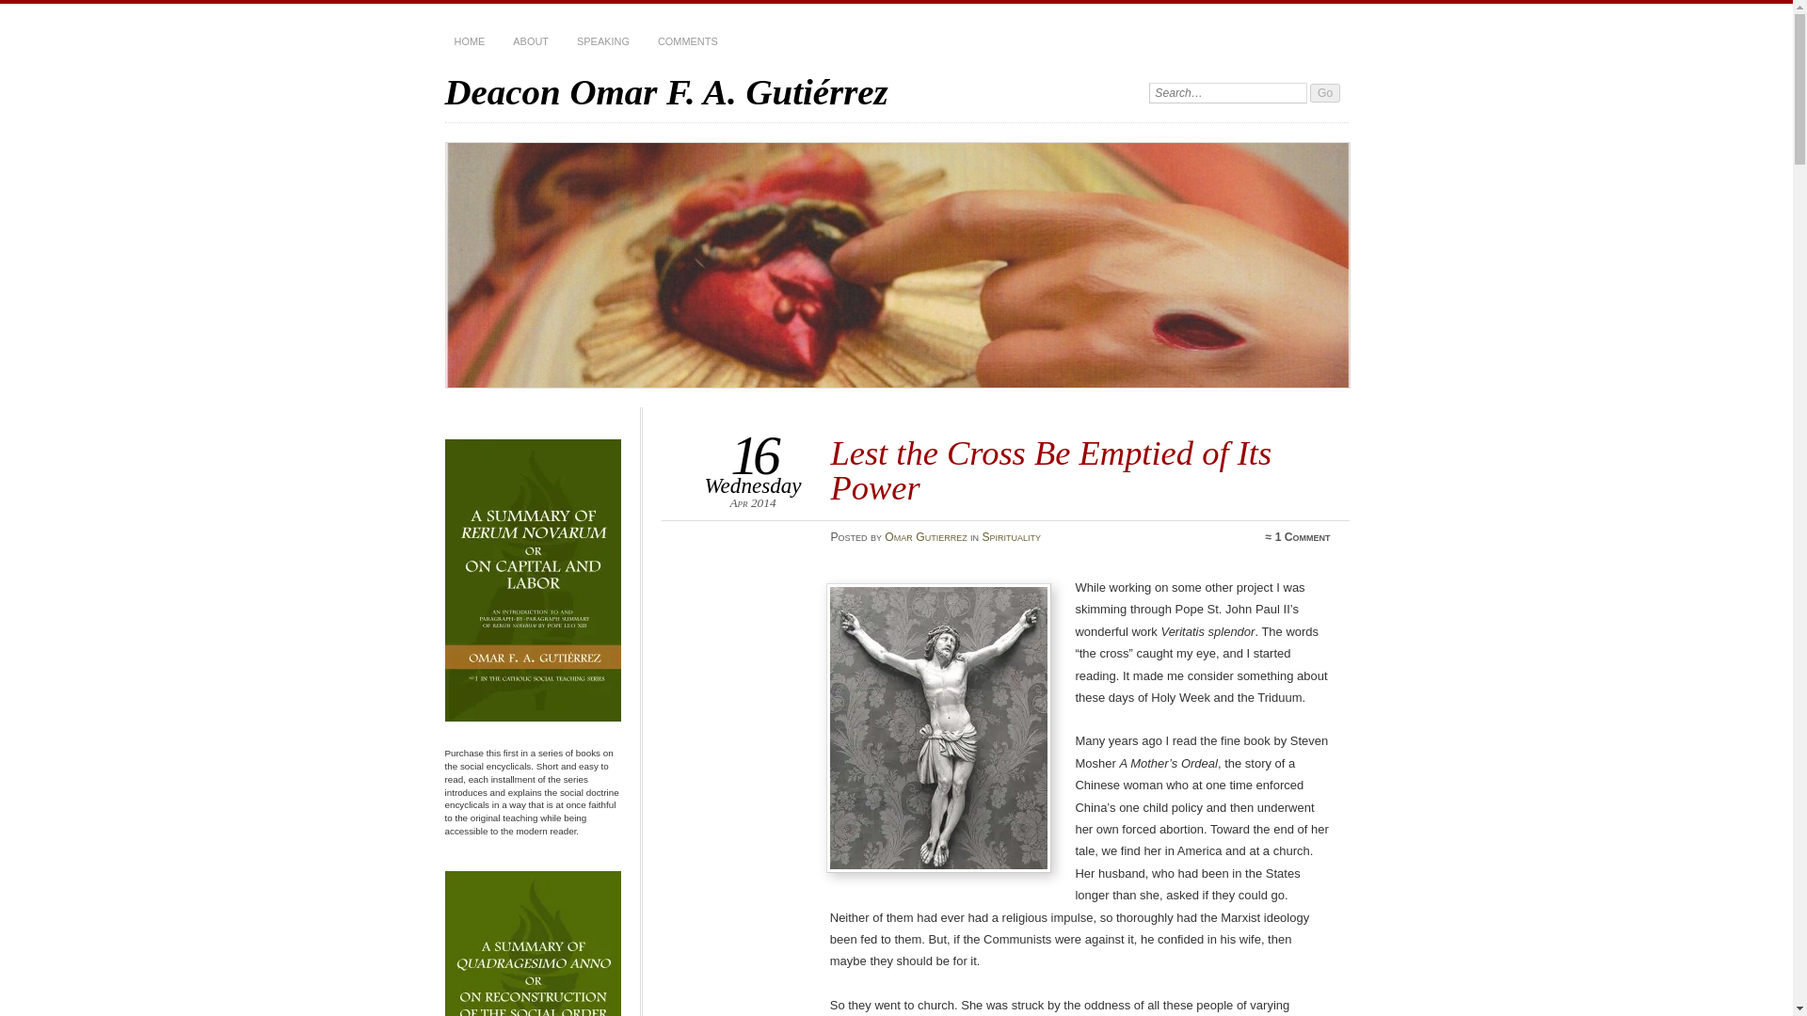 This screenshot has width=1807, height=1016. I want to click on 1 Comment, so click(1303, 536).